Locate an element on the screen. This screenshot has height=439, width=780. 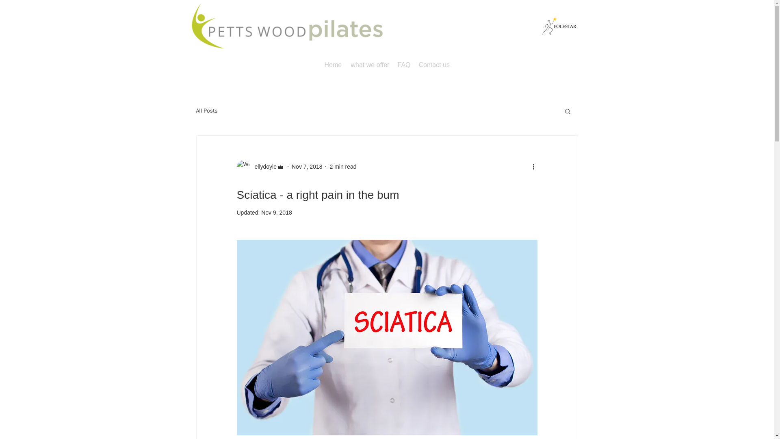
All Posts is located at coordinates (206, 111).